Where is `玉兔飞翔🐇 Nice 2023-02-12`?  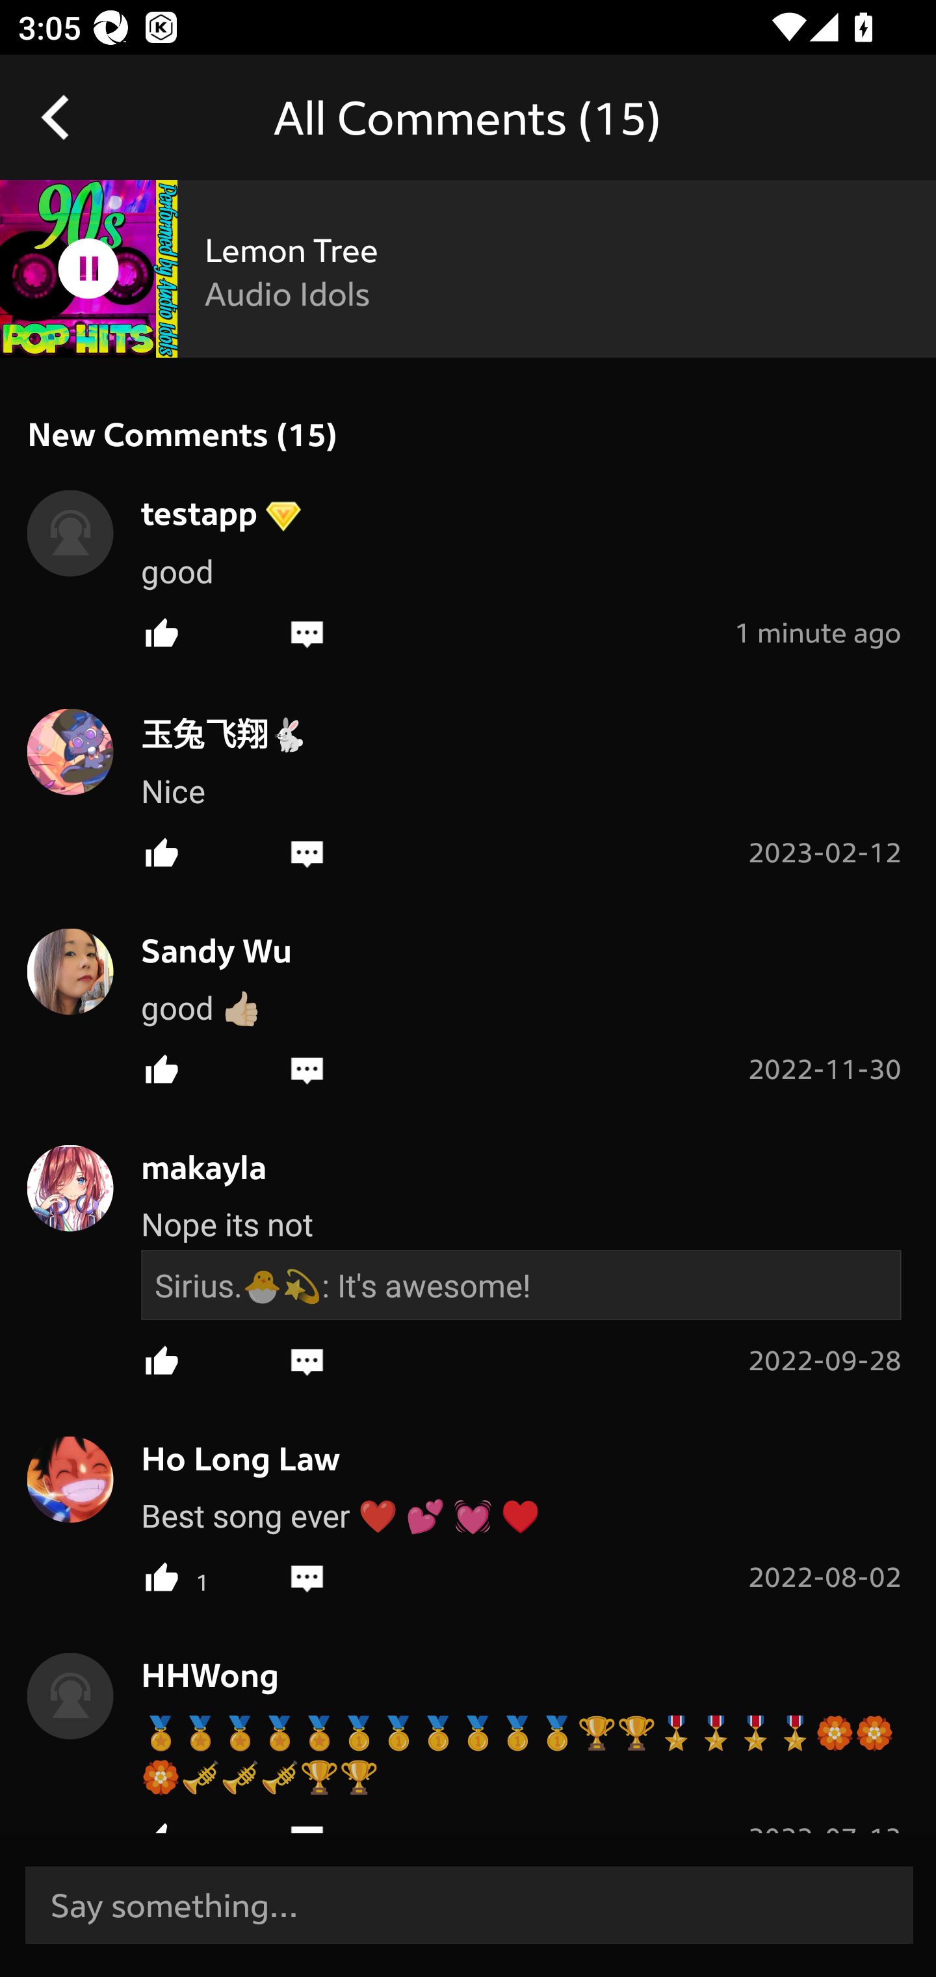
玉兔飞翔🐇 Nice 2023-02-12 is located at coordinates (468, 784).